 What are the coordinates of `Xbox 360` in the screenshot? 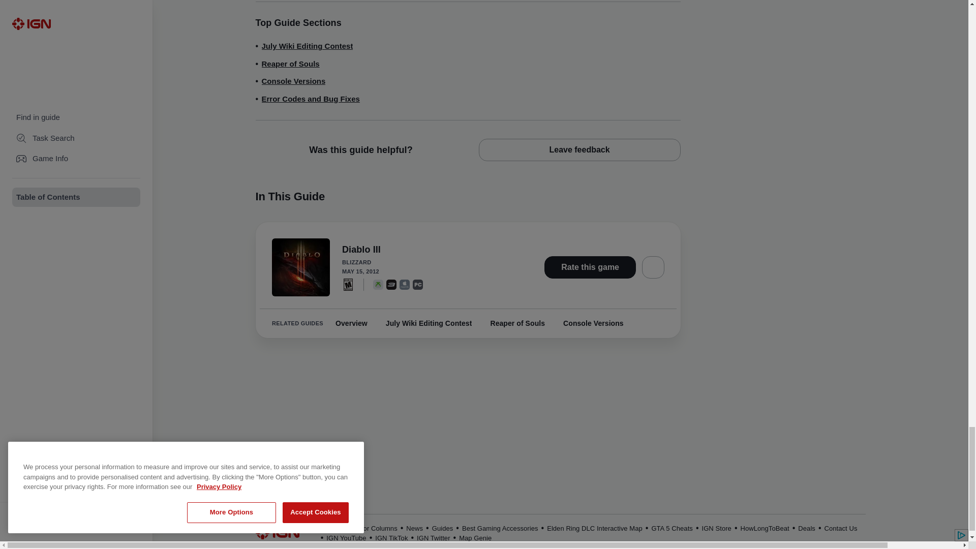 It's located at (378, 284).